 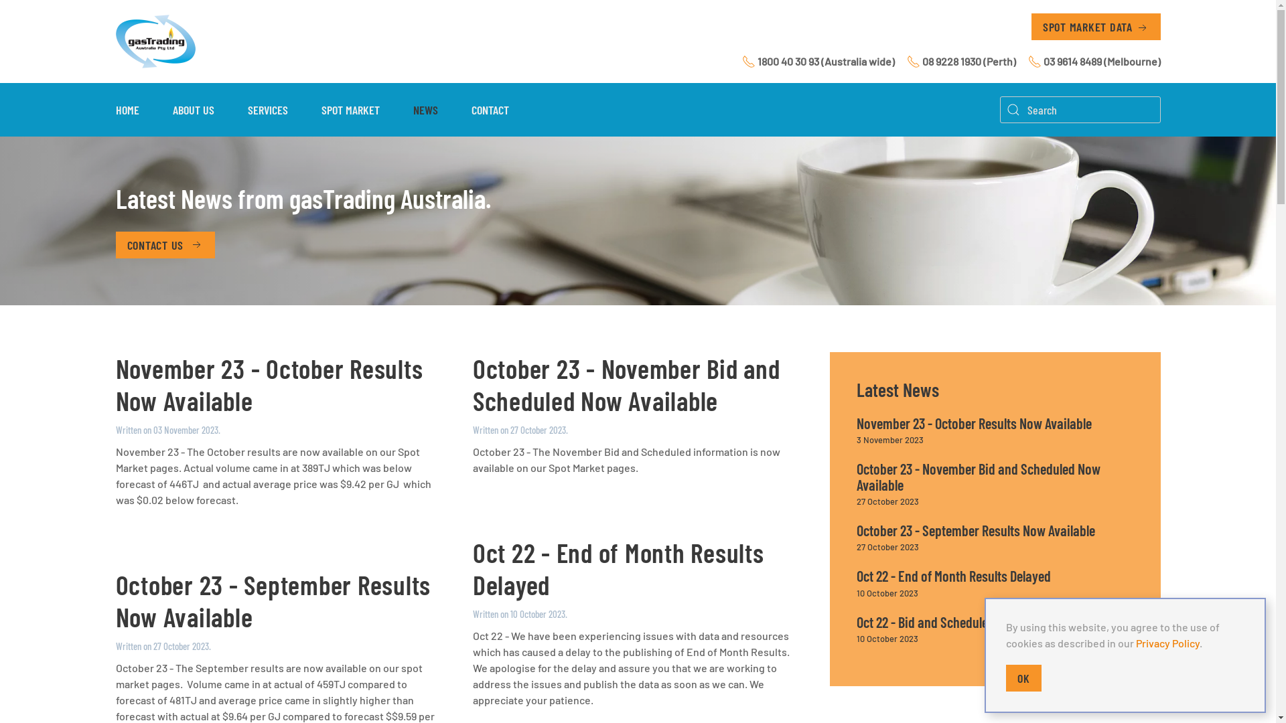 What do you see at coordinates (950, 622) in the screenshot?
I see `Oct 22 - Bid and Scheduled Available` at bounding box center [950, 622].